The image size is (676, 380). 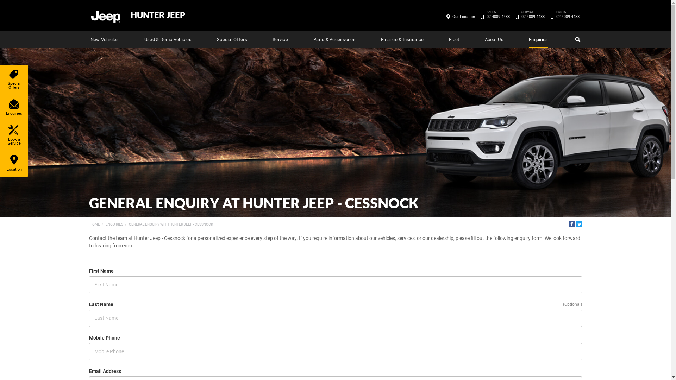 What do you see at coordinates (94, 224) in the screenshot?
I see `HOME` at bounding box center [94, 224].